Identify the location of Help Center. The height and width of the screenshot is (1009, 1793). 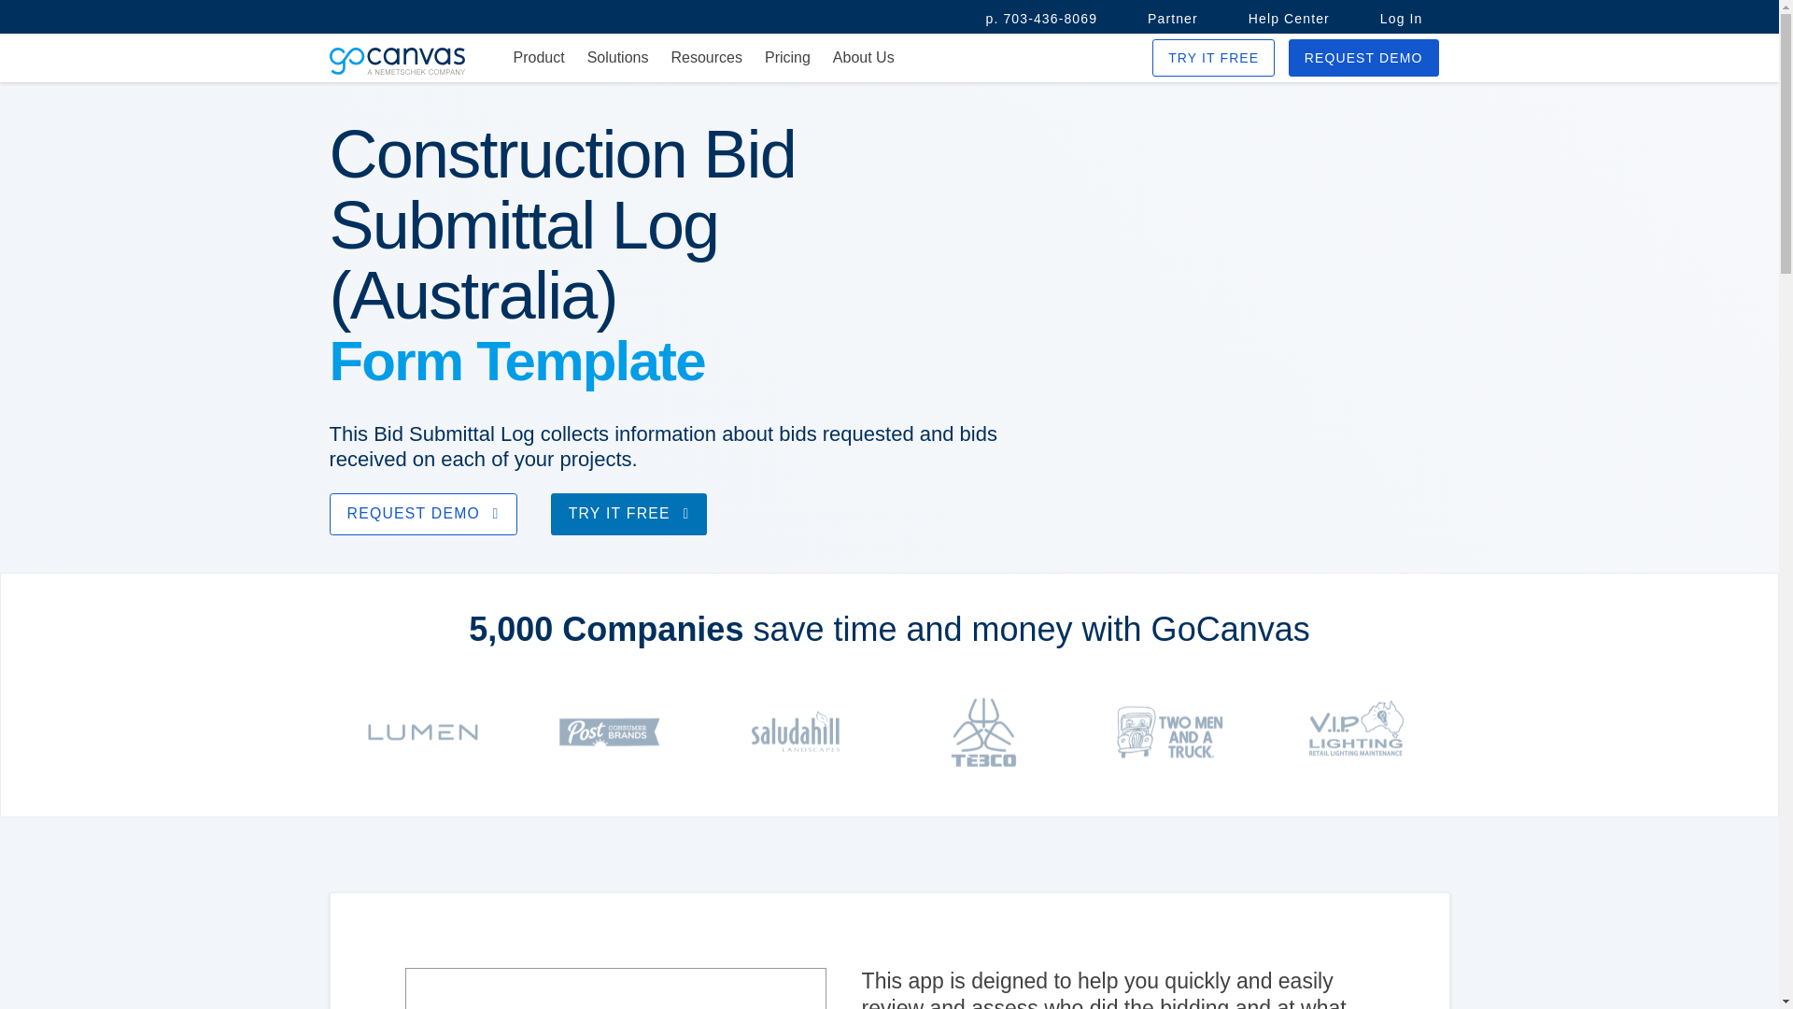
(1289, 19).